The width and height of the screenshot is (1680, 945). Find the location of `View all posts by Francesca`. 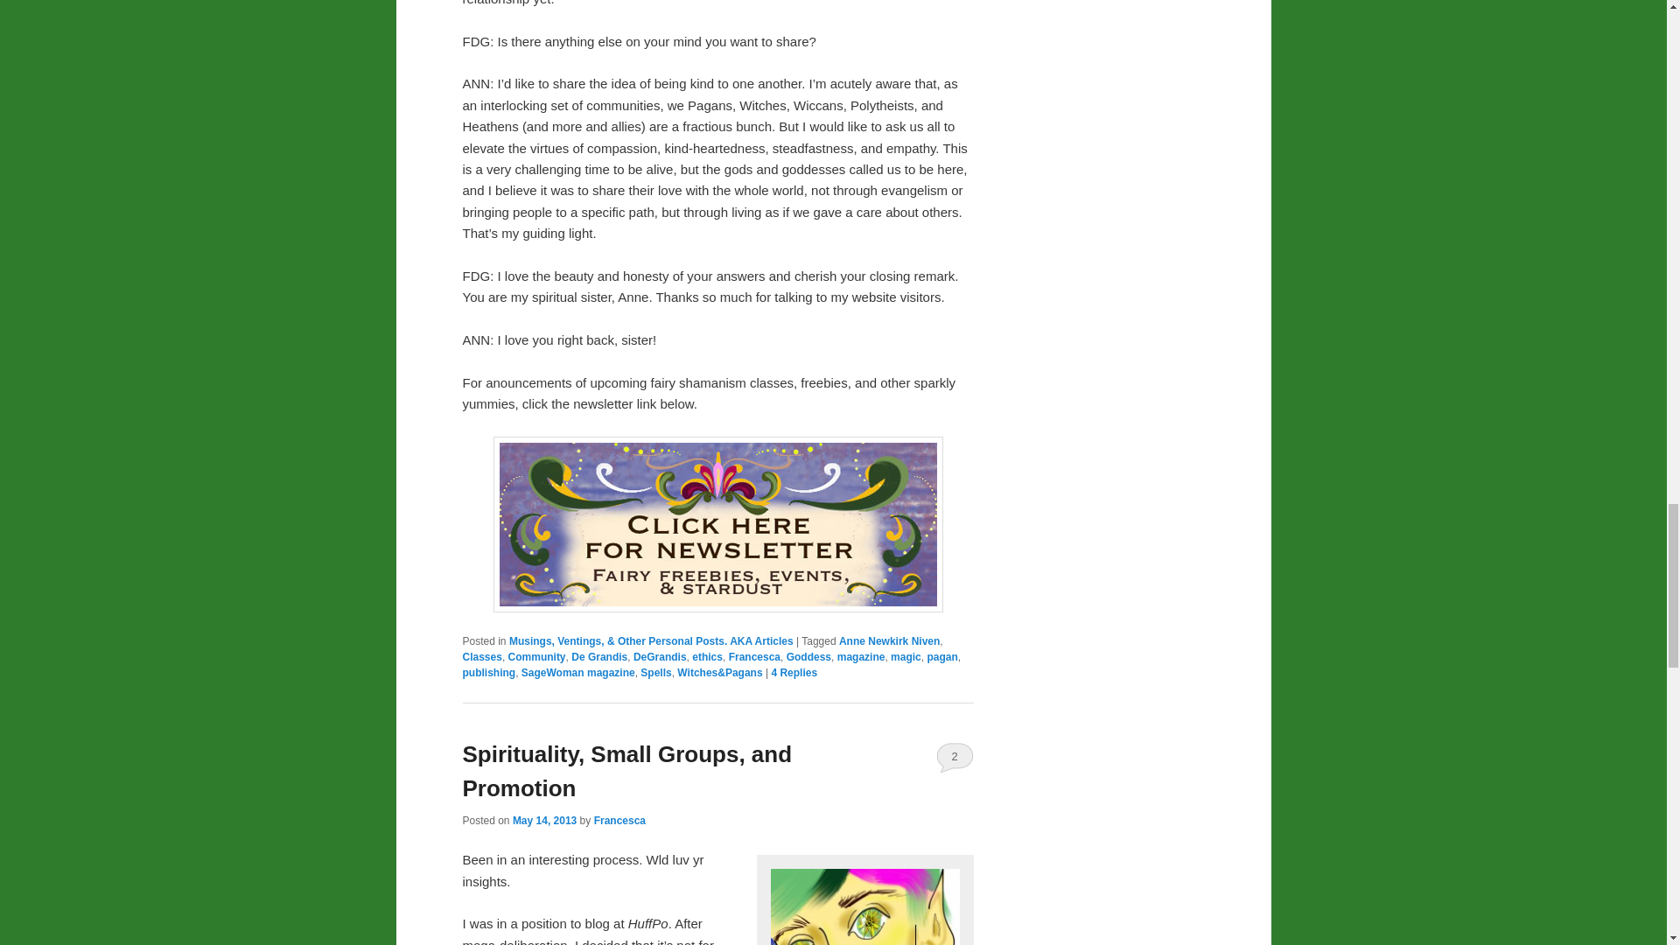

View all posts by Francesca is located at coordinates (619, 821).